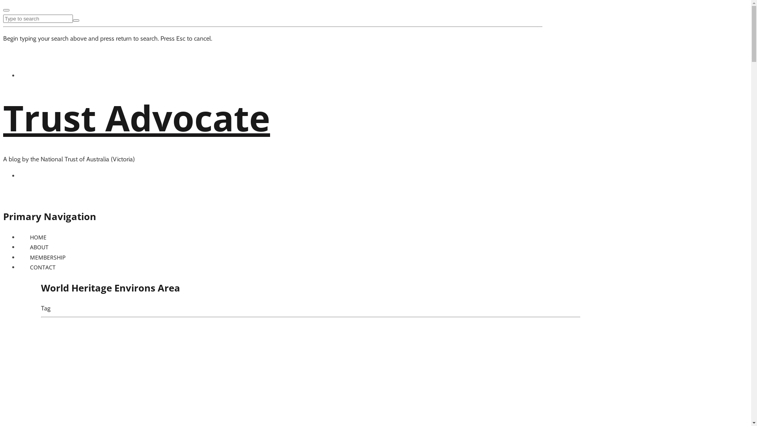 This screenshot has width=757, height=426. I want to click on HOME, so click(38, 237).